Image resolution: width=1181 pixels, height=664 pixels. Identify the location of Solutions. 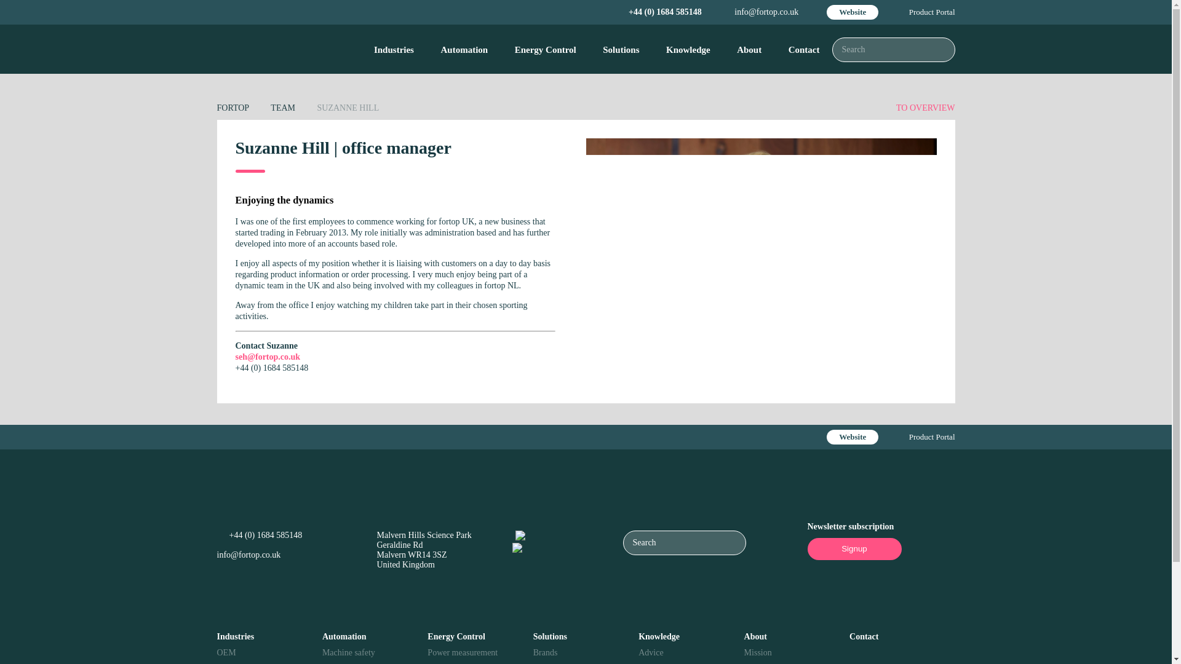
(621, 49).